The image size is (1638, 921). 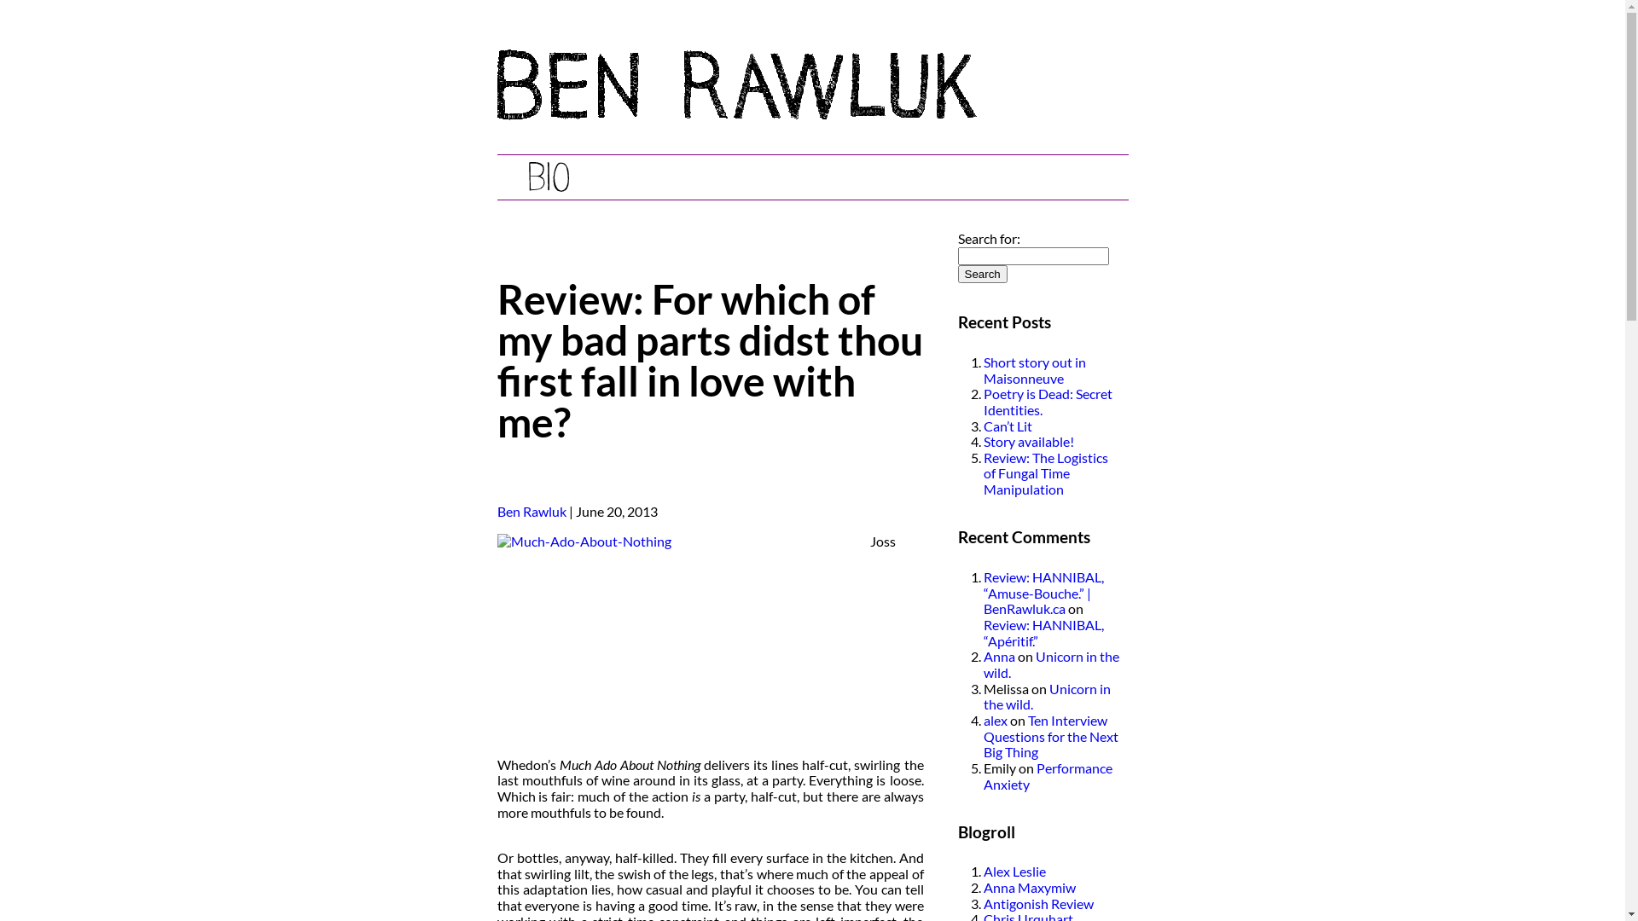 What do you see at coordinates (1048, 776) in the screenshot?
I see `Performance Anxiety` at bounding box center [1048, 776].